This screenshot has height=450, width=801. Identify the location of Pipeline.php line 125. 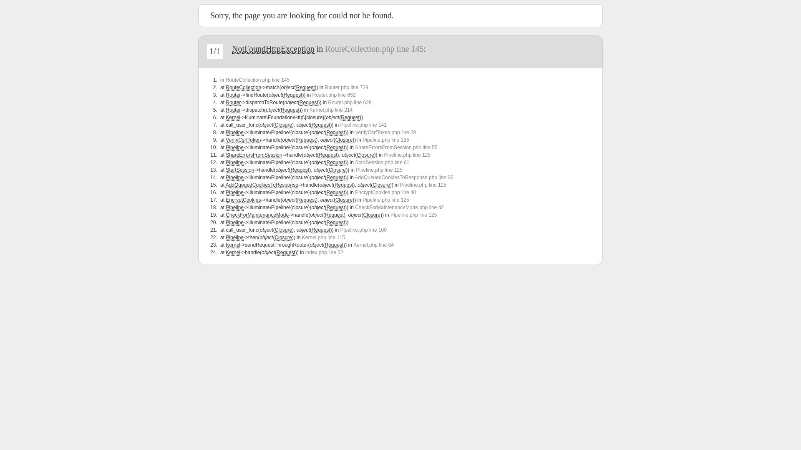
(385, 140).